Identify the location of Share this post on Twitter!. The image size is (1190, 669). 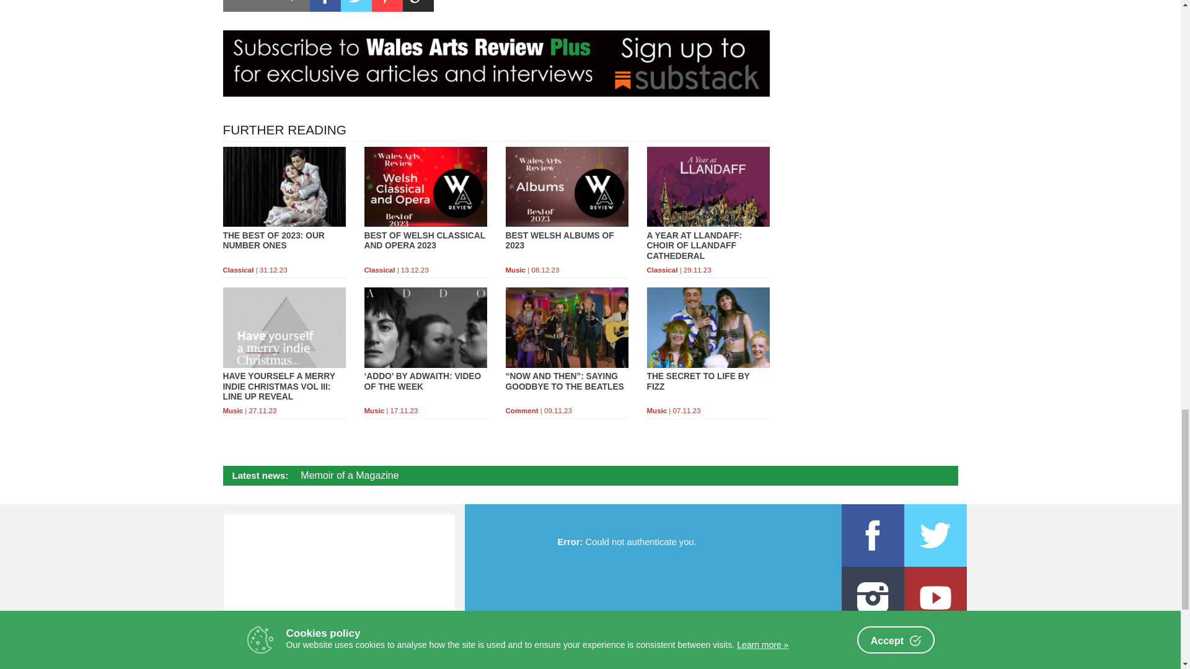
(356, 6).